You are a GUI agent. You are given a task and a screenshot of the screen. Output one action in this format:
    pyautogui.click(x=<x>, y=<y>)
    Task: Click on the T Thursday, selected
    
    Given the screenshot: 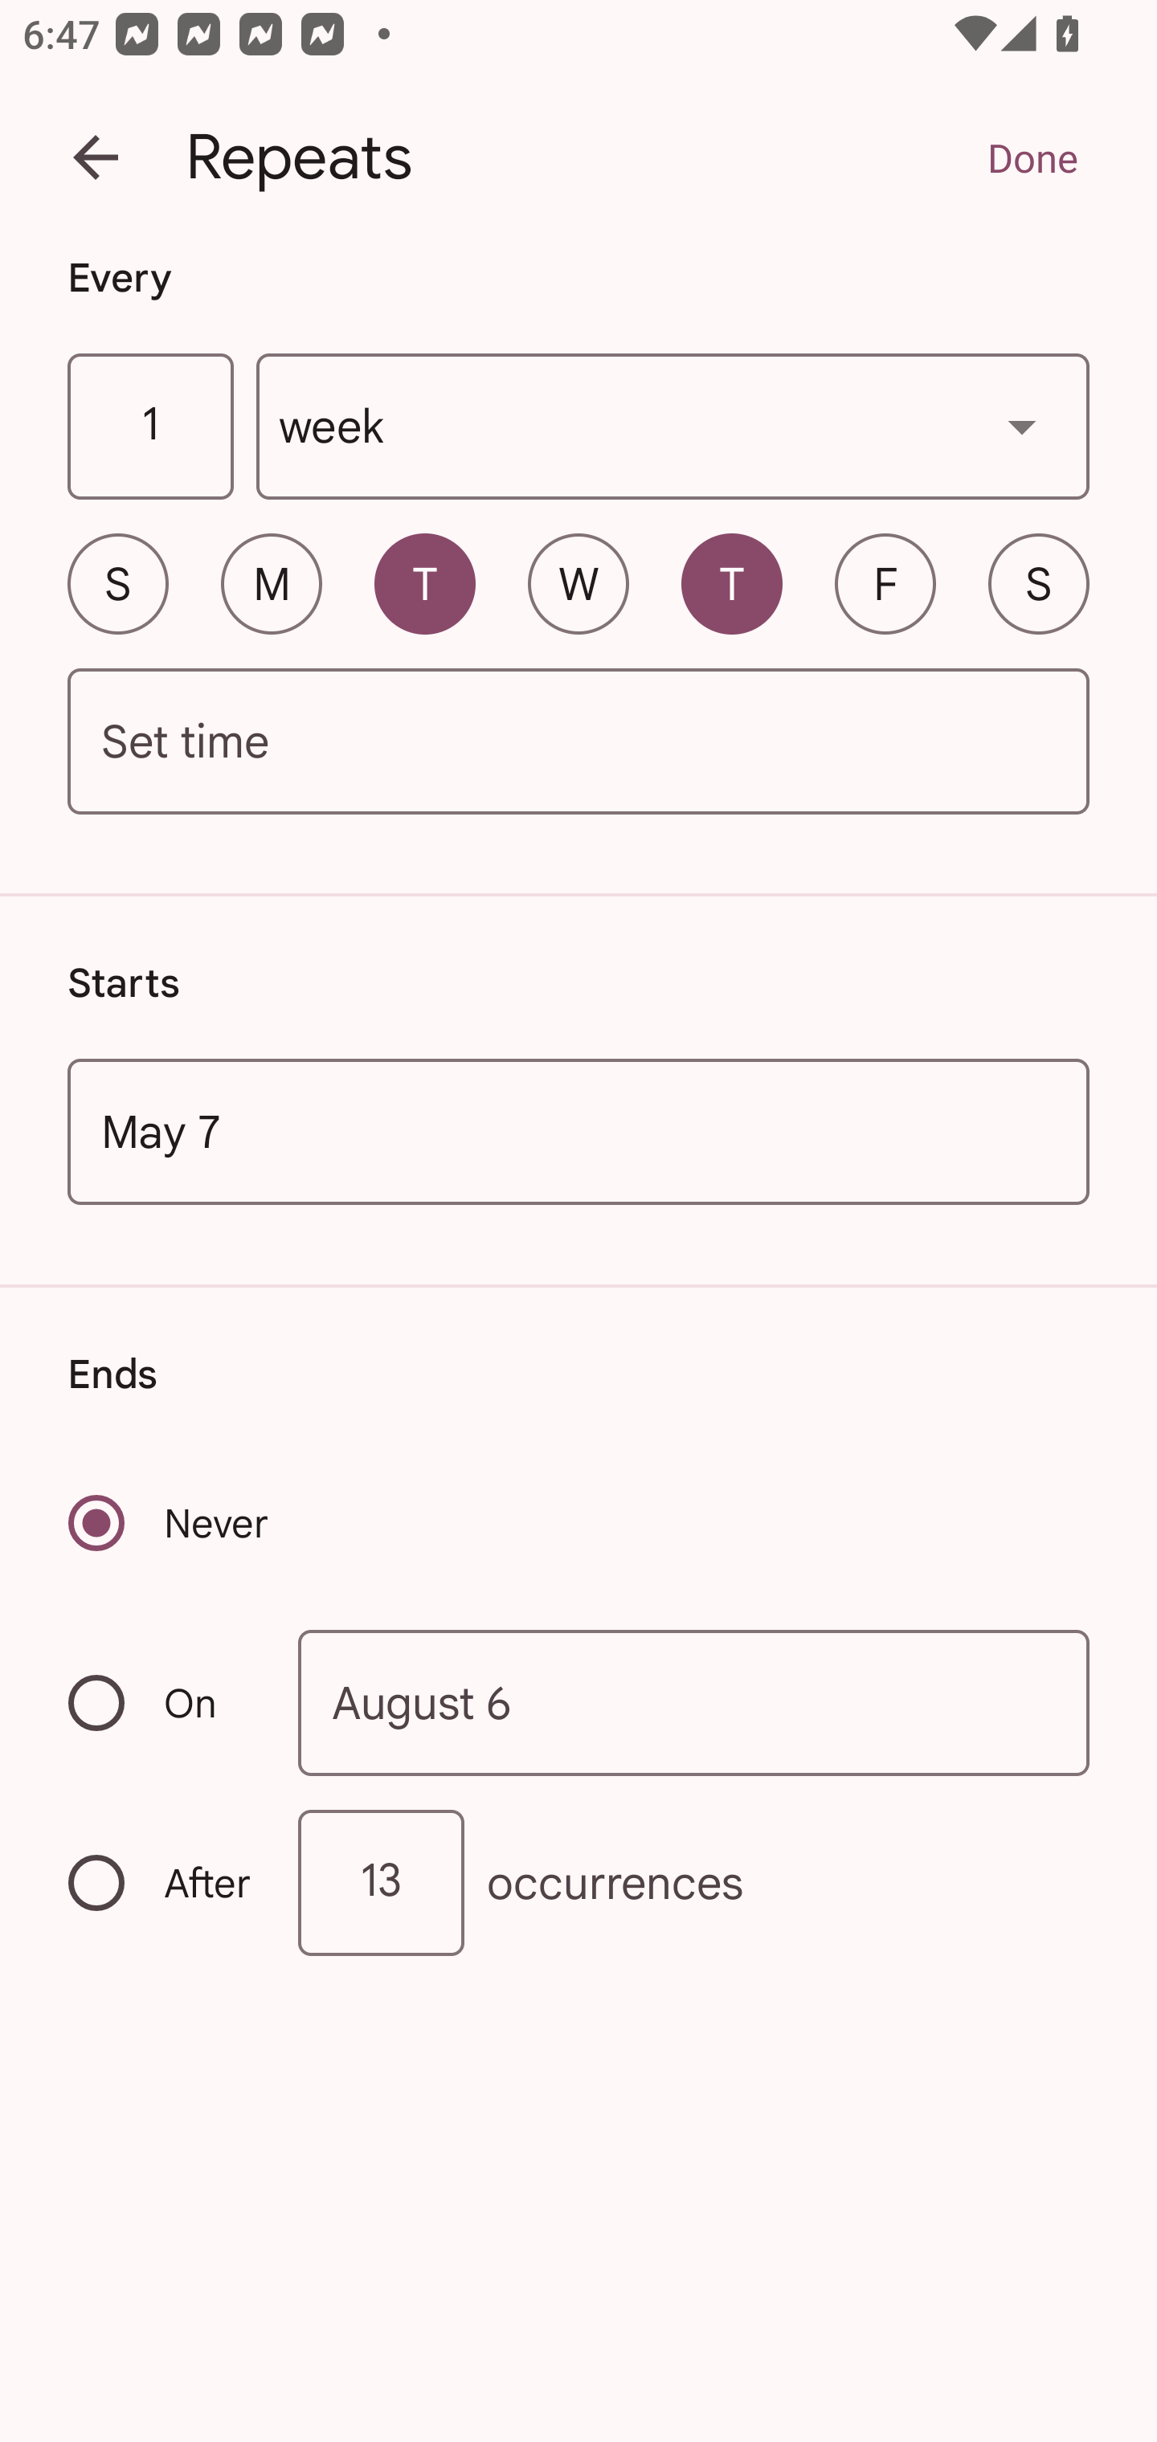 What is the action you would take?
    pyautogui.click(x=731, y=583)
    